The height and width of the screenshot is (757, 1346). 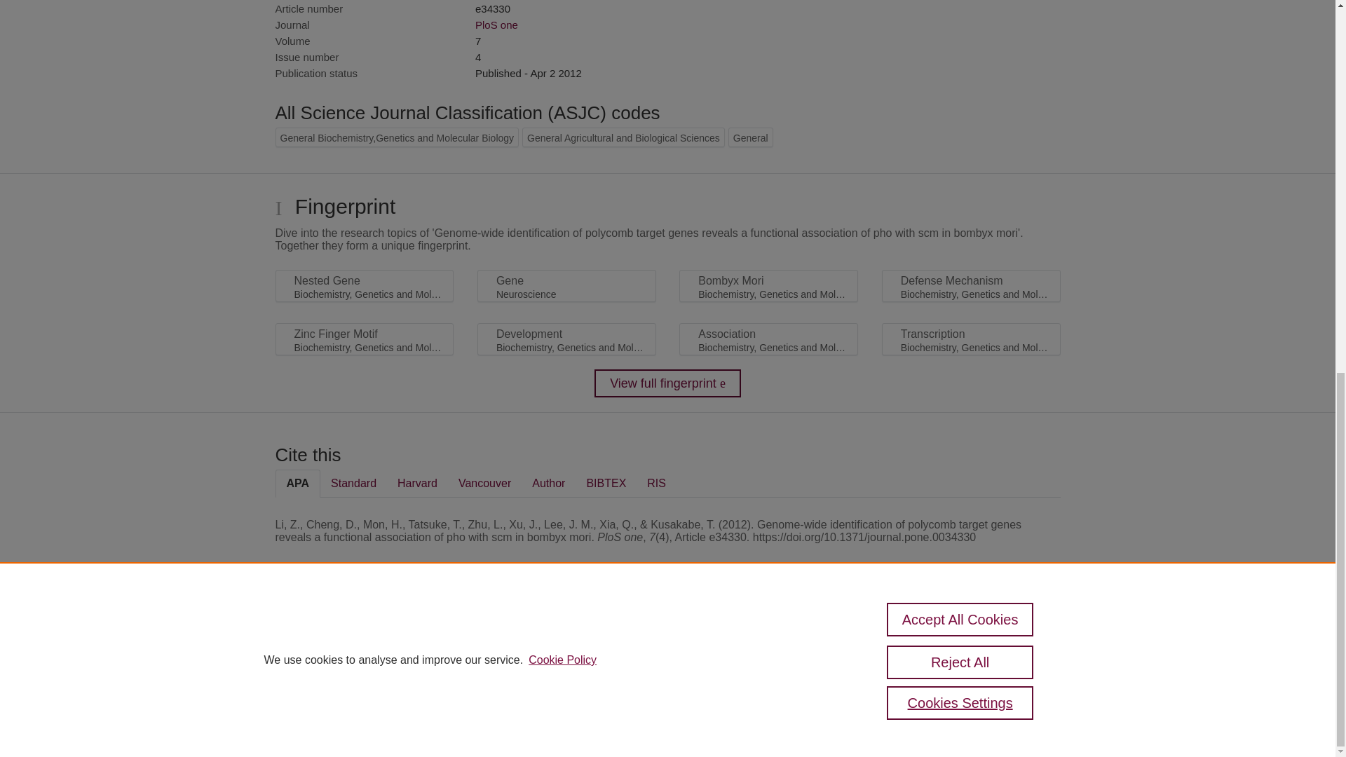 What do you see at coordinates (335, 635) in the screenshot?
I see `Pure` at bounding box center [335, 635].